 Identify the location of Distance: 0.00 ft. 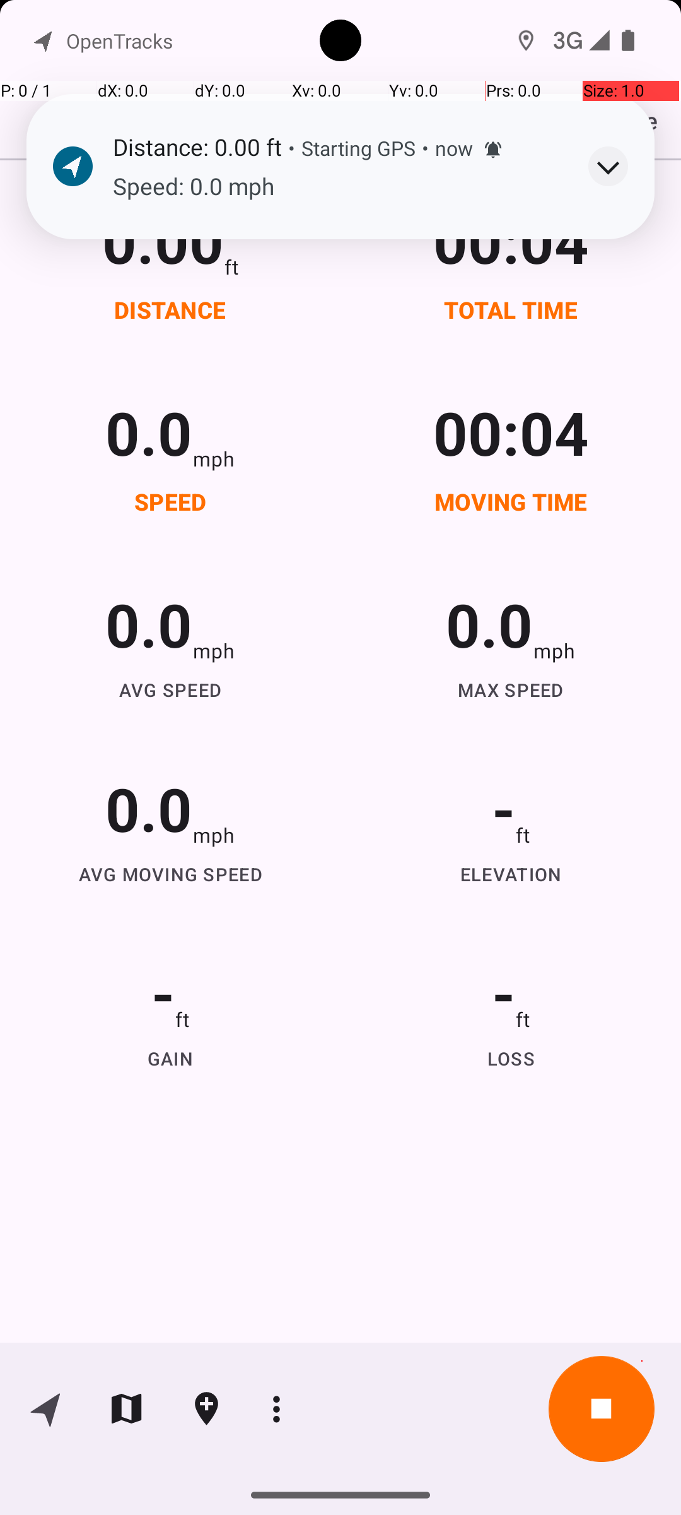
(197, 146).